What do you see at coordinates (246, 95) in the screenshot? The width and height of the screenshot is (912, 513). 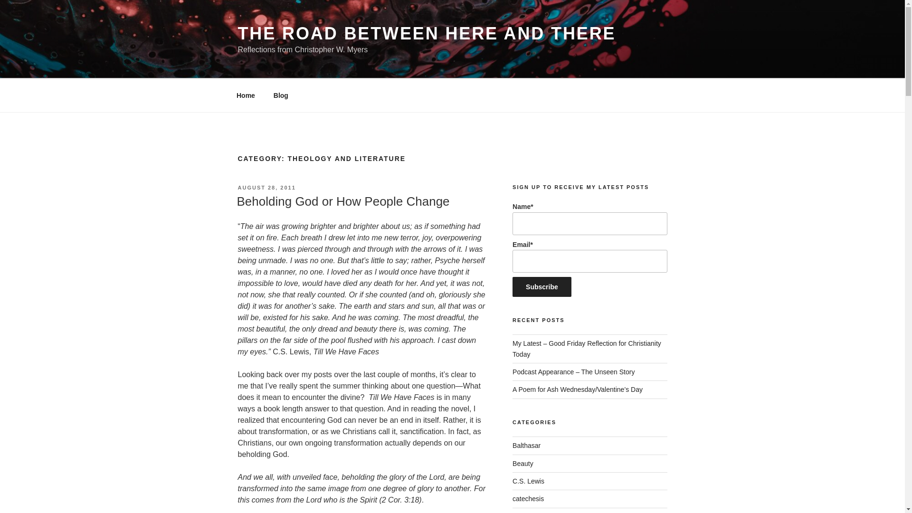 I see `Home` at bounding box center [246, 95].